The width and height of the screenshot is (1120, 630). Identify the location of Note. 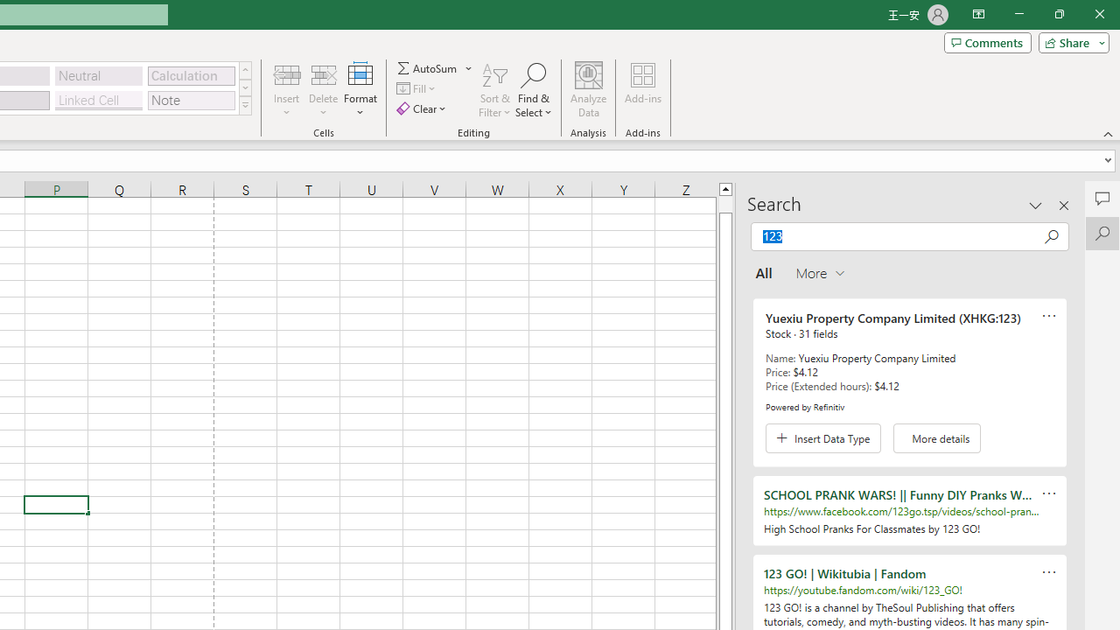
(191, 100).